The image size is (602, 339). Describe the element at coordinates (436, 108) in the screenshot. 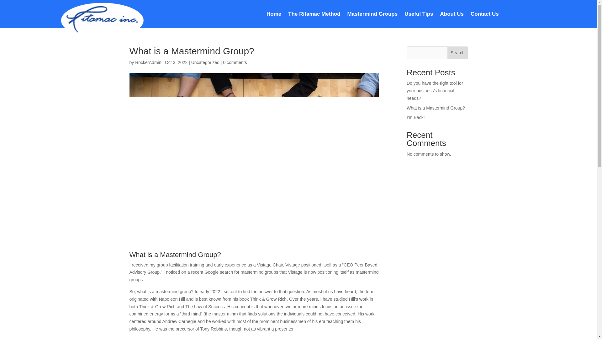

I see `What is a Mastermind Group?` at that location.